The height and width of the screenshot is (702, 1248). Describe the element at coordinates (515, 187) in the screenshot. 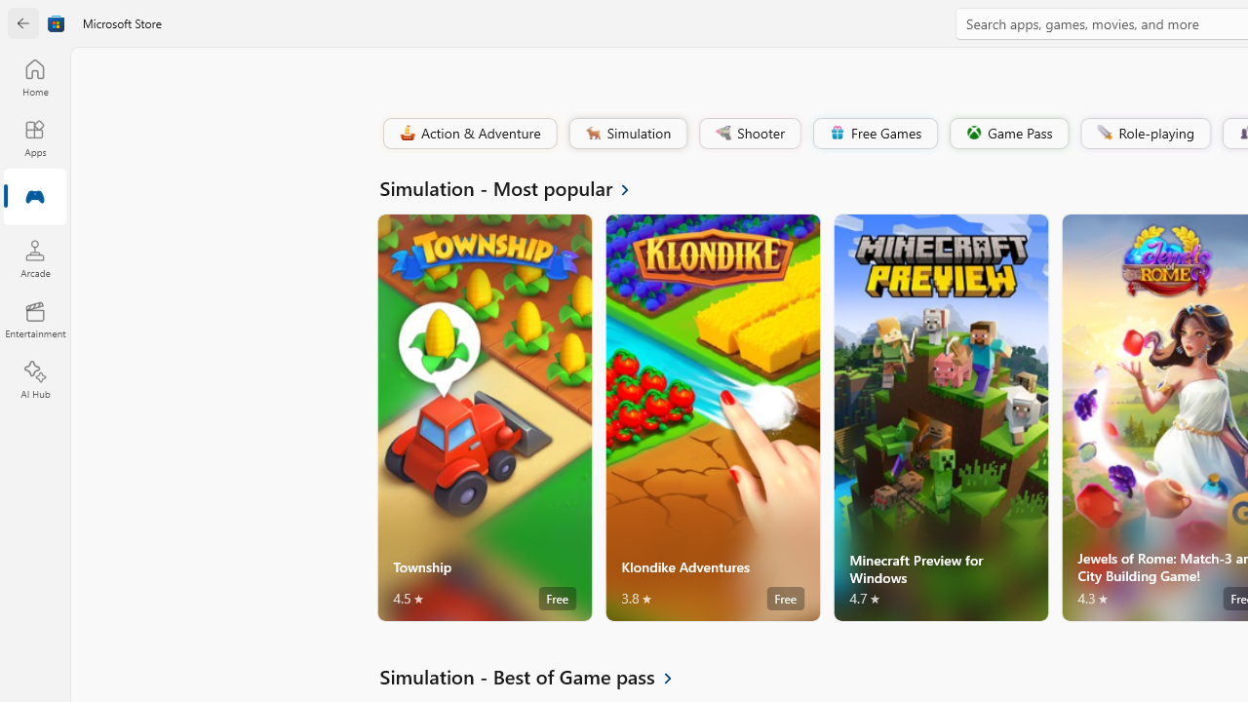

I see `See all  Simulation - Most popular` at that location.